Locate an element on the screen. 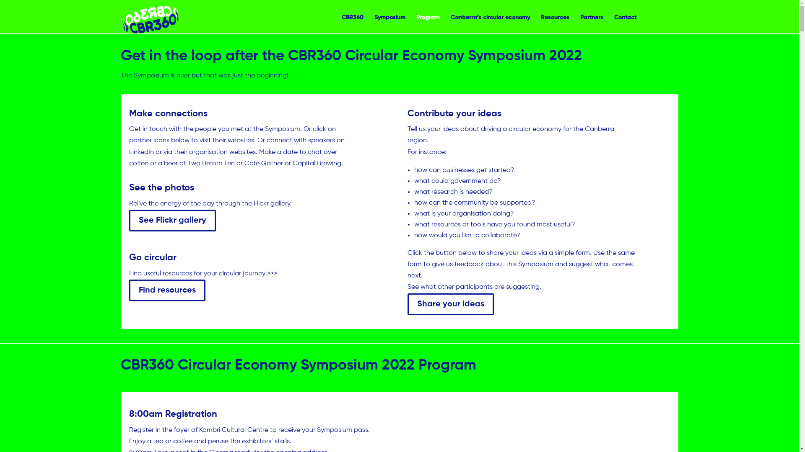 The height and width of the screenshot is (452, 805). See Flickr gallery is located at coordinates (173, 221).